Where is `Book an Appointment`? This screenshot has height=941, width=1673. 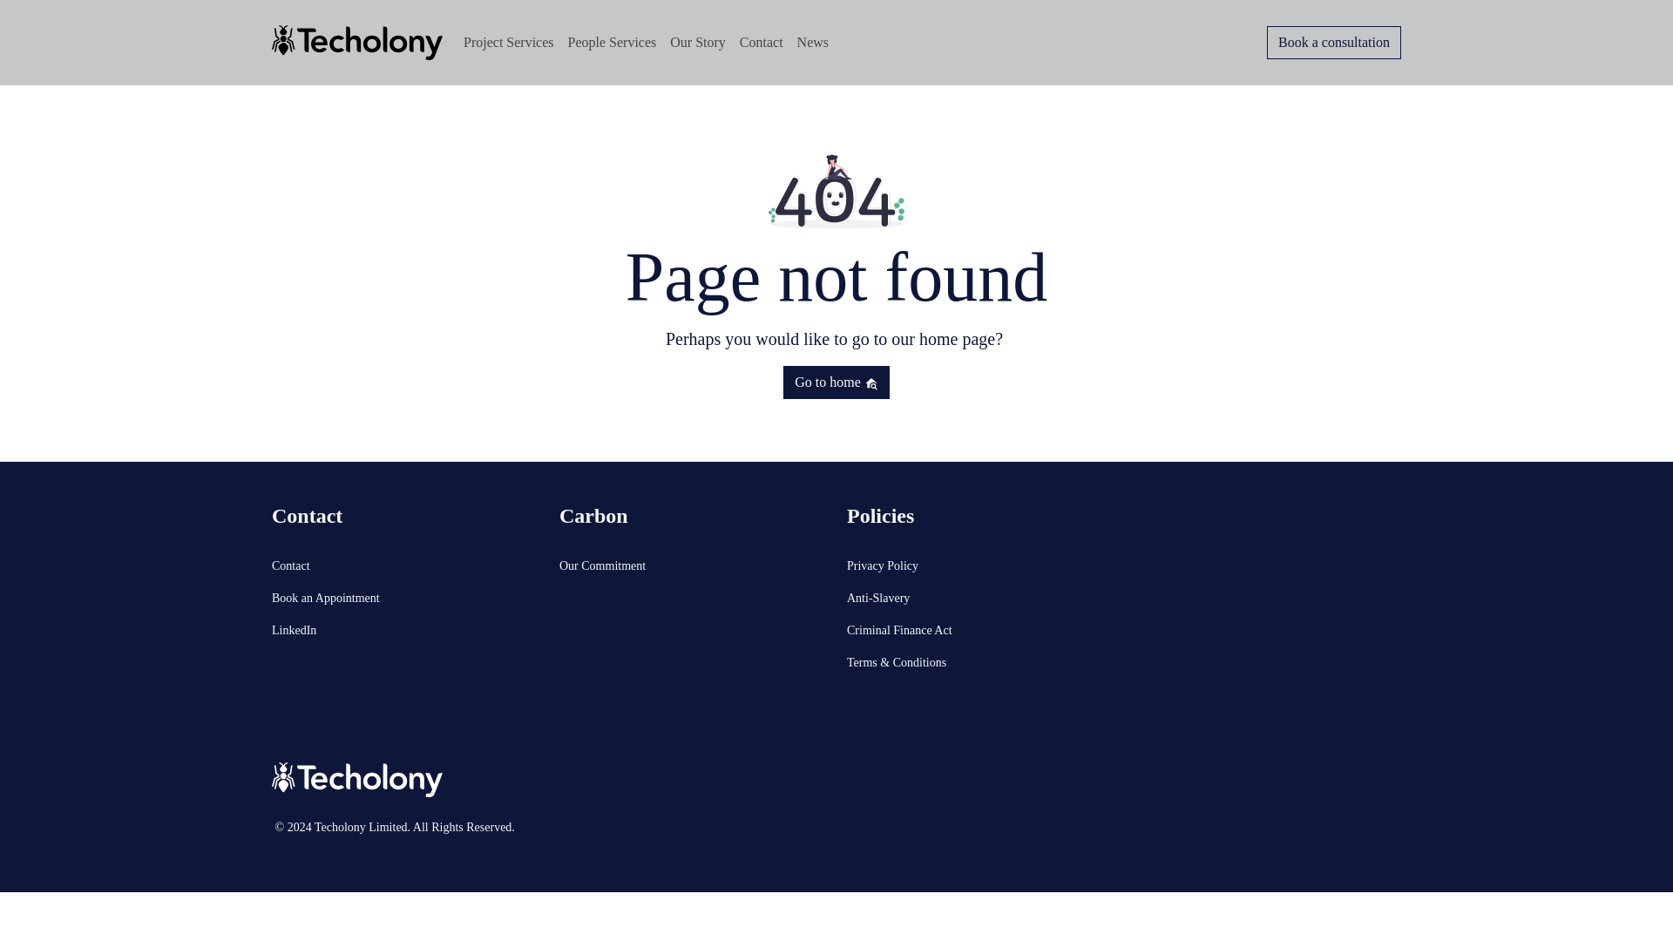 Book an Appointment is located at coordinates (404, 598).